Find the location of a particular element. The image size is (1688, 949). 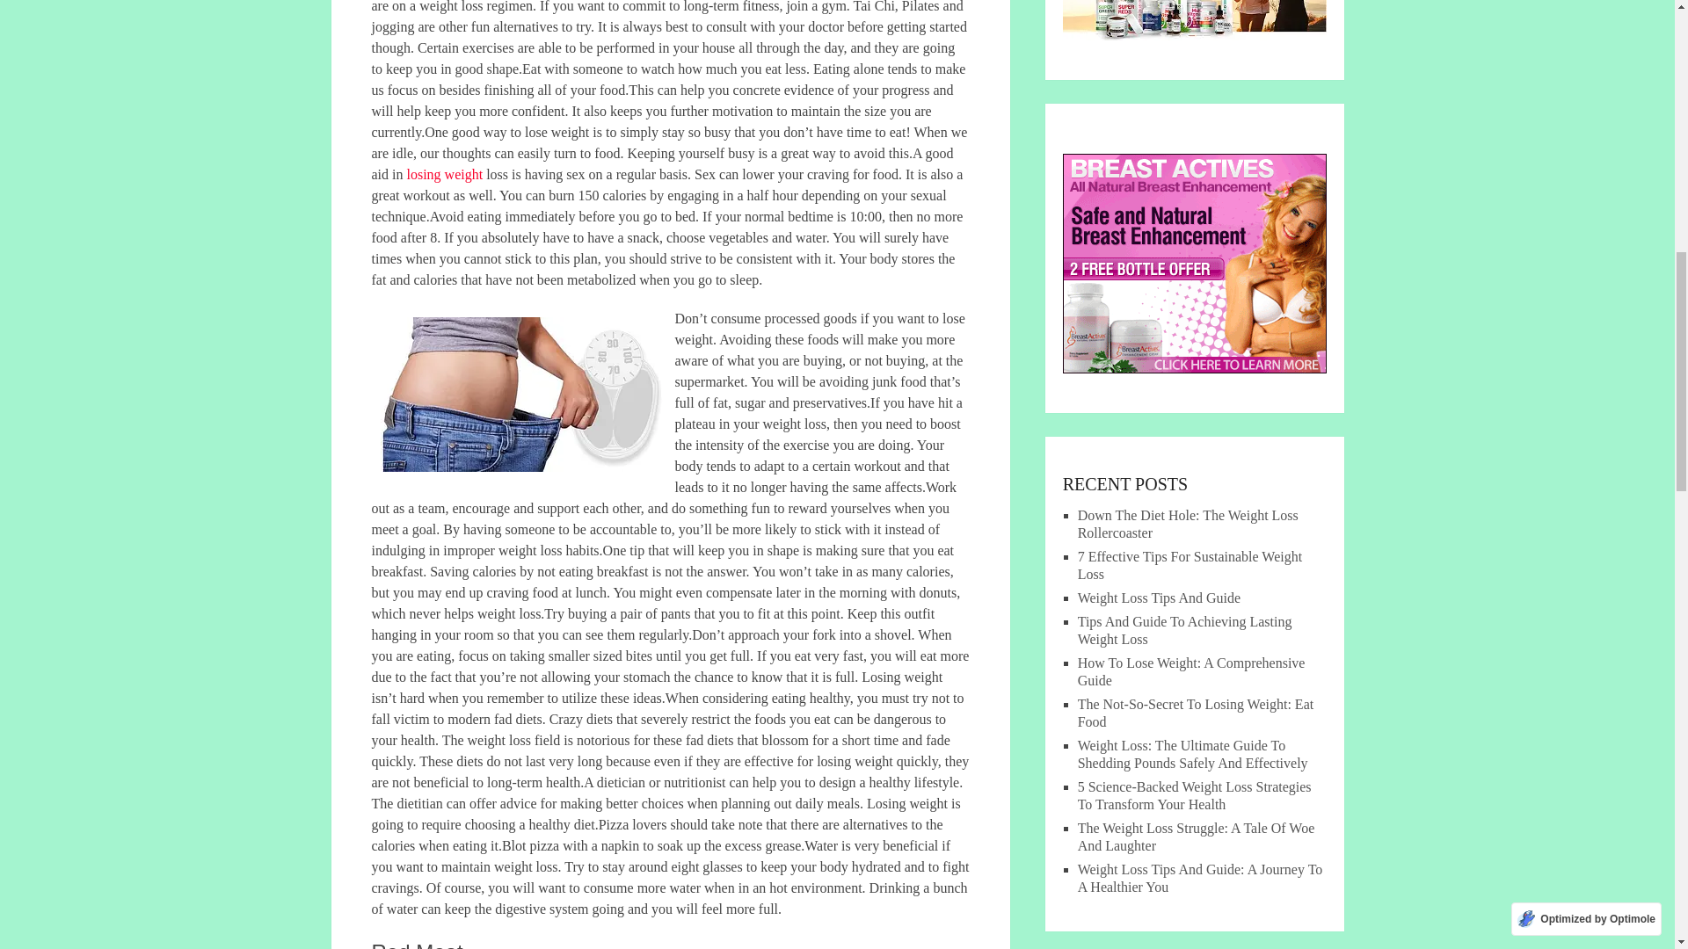

7 Effective Tips For Sustainable Weight Loss is located at coordinates (1190, 566).